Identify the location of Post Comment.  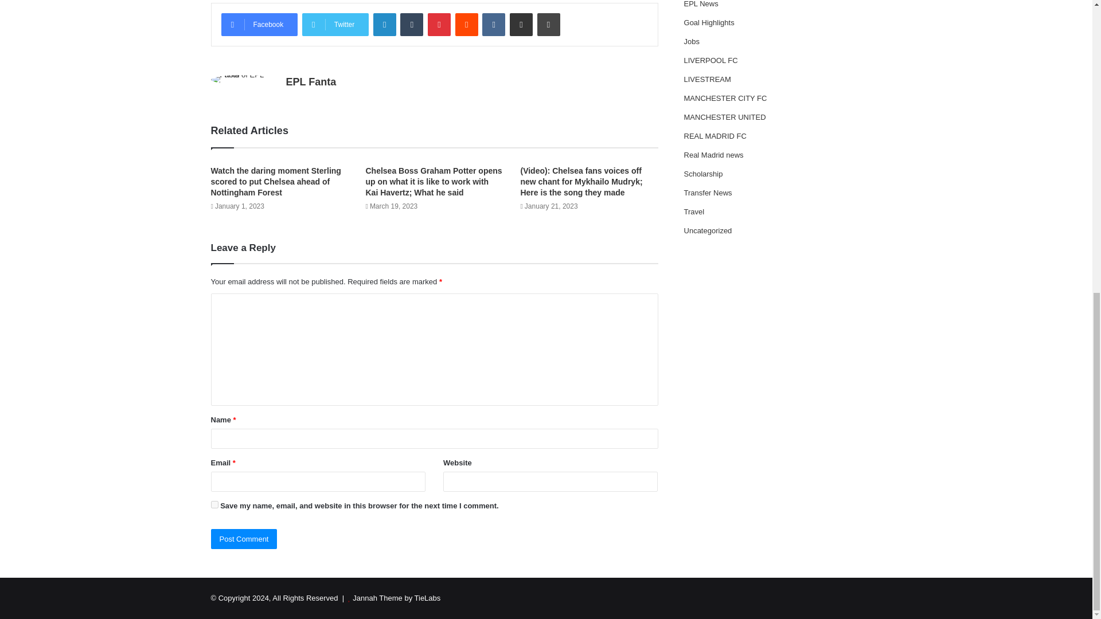
(244, 539).